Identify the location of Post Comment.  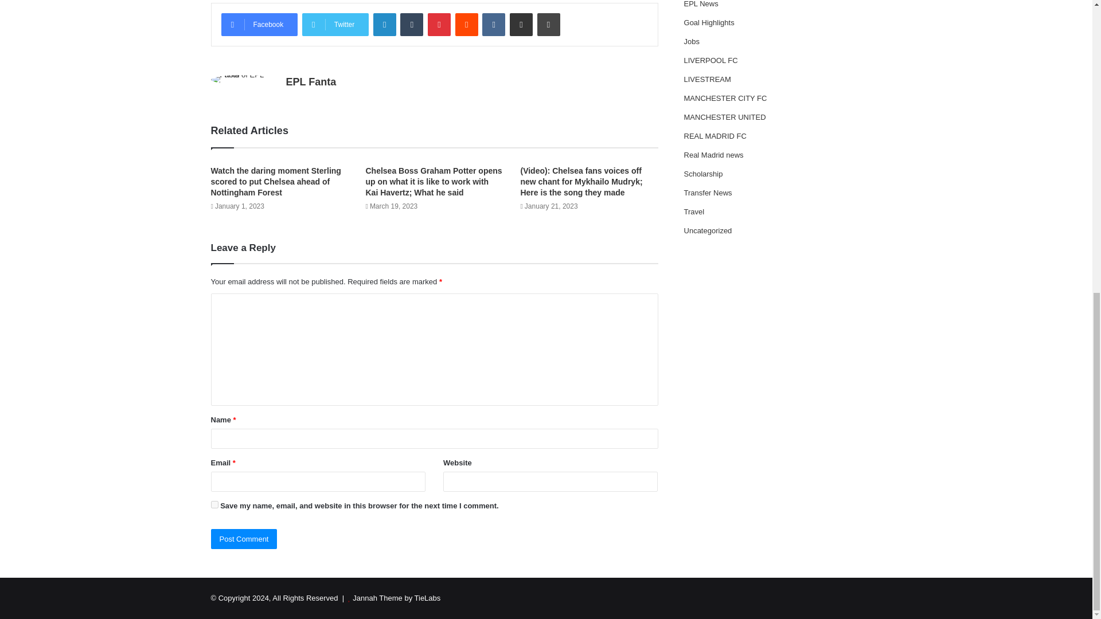
(244, 539).